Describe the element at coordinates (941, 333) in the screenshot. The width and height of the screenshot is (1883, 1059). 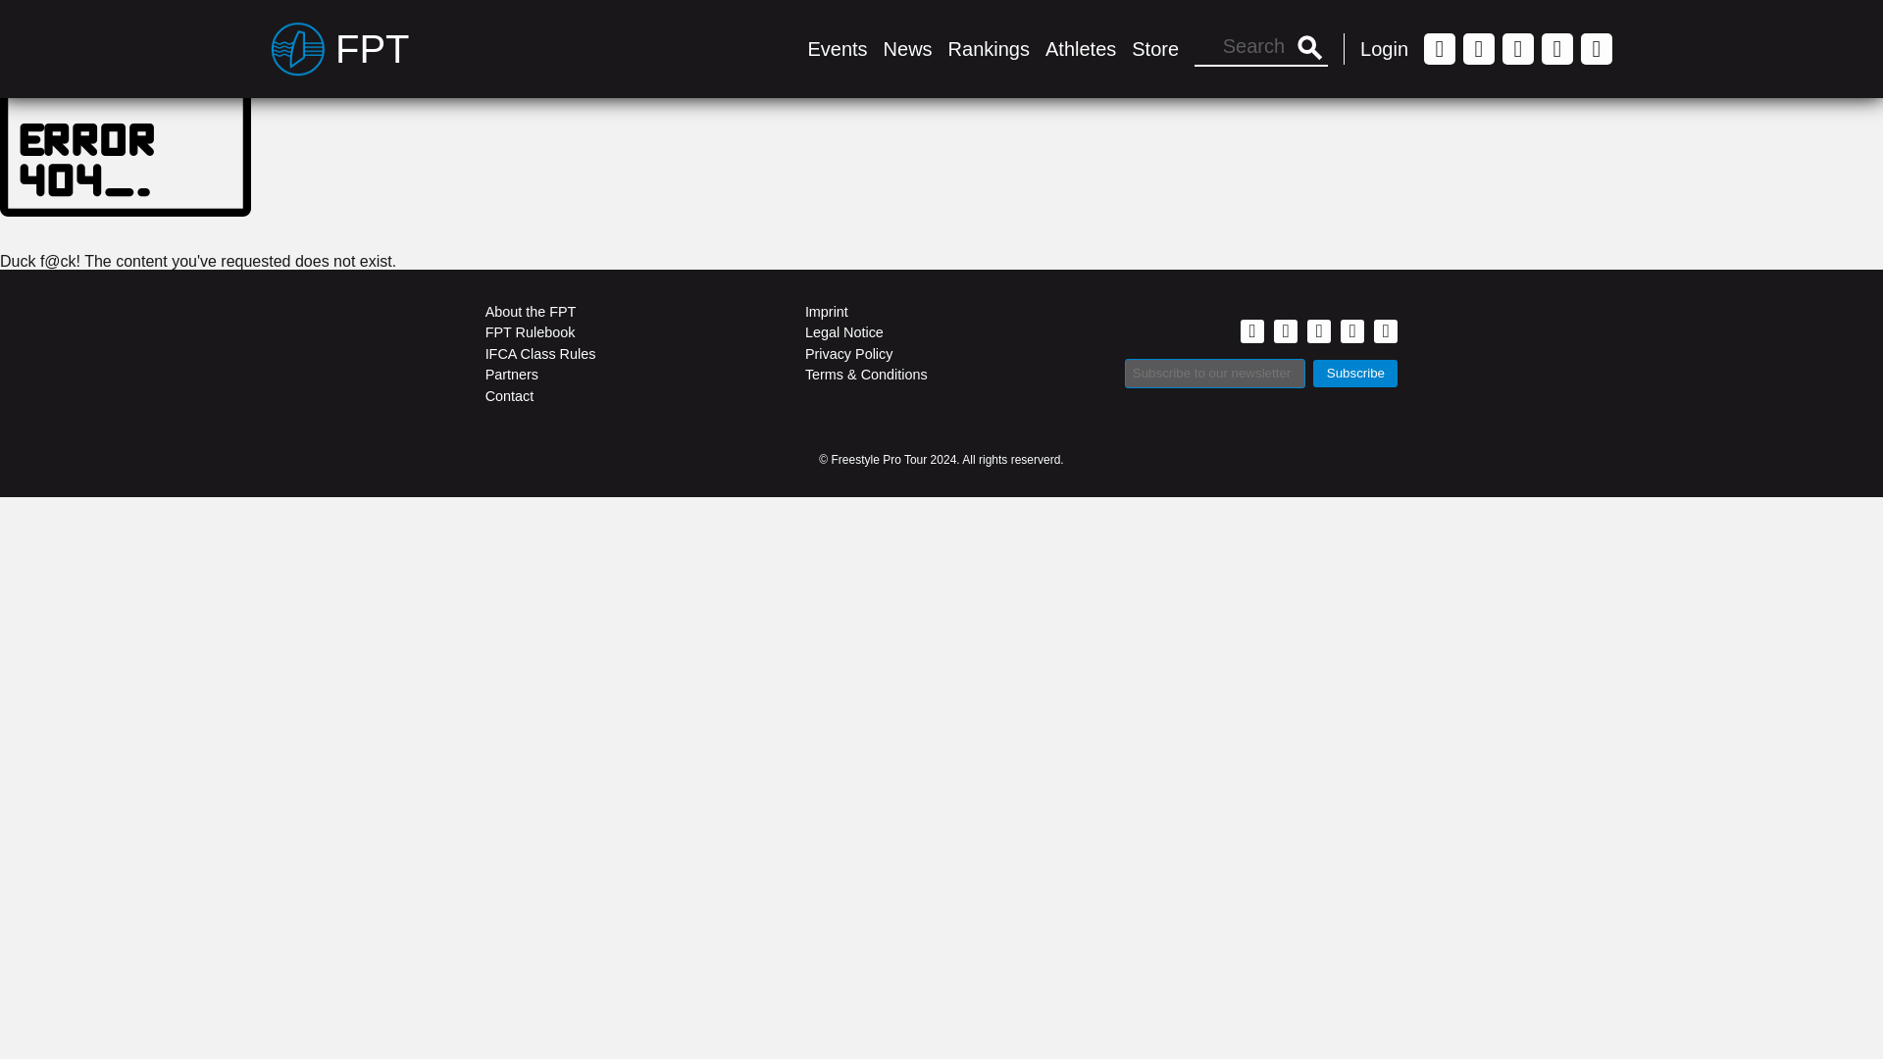
I see `Legal Notice` at that location.